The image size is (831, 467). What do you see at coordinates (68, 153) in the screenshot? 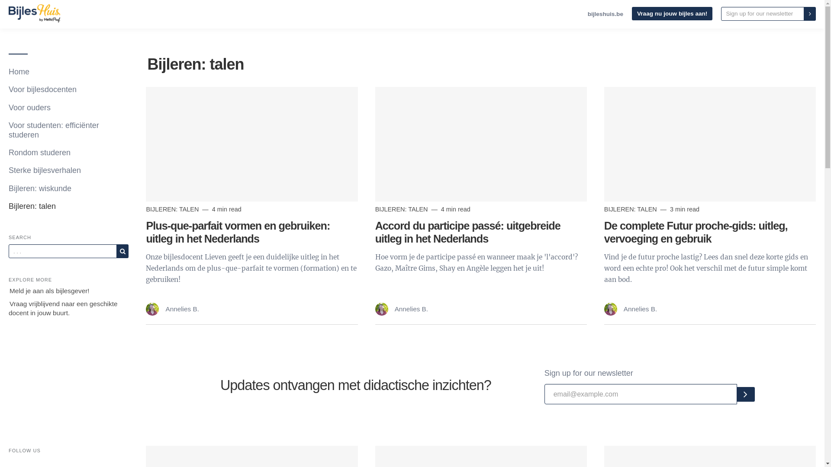
I see `Rondom studeren` at bounding box center [68, 153].